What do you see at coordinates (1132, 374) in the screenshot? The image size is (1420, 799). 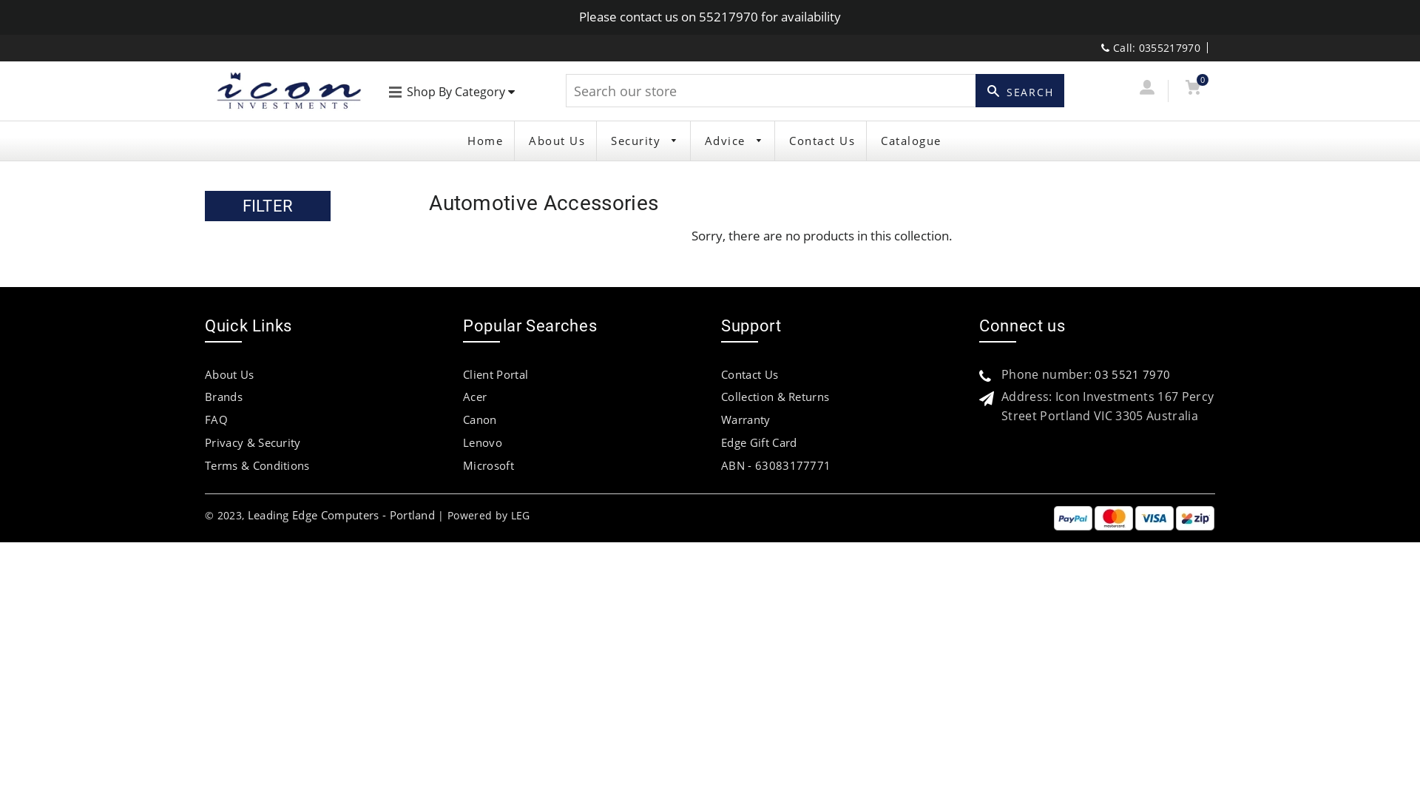 I see `03 5521 7970` at bounding box center [1132, 374].